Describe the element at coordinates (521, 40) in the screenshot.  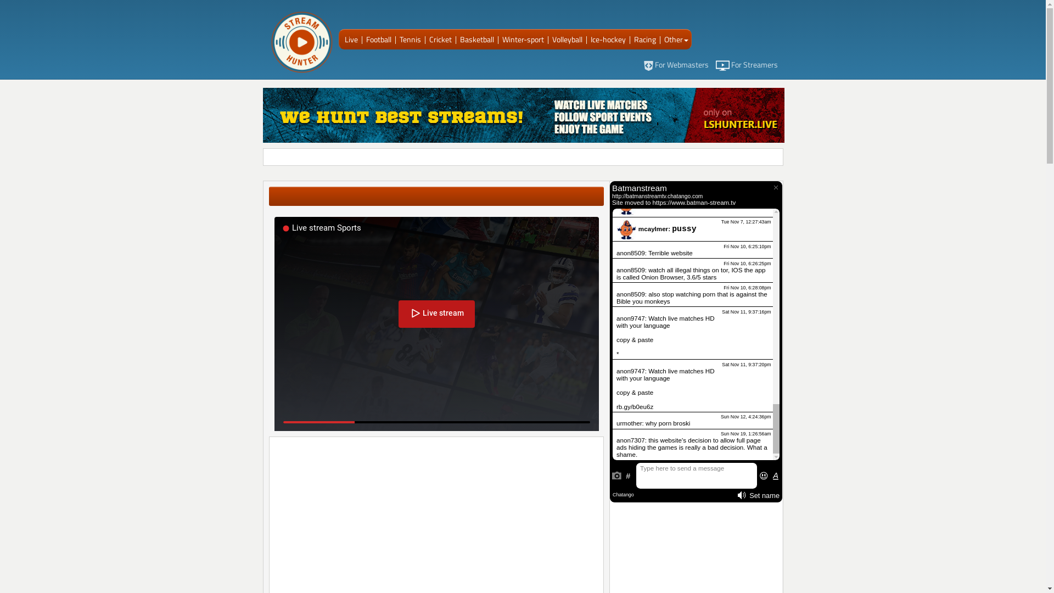
I see `Winter-sport` at that location.